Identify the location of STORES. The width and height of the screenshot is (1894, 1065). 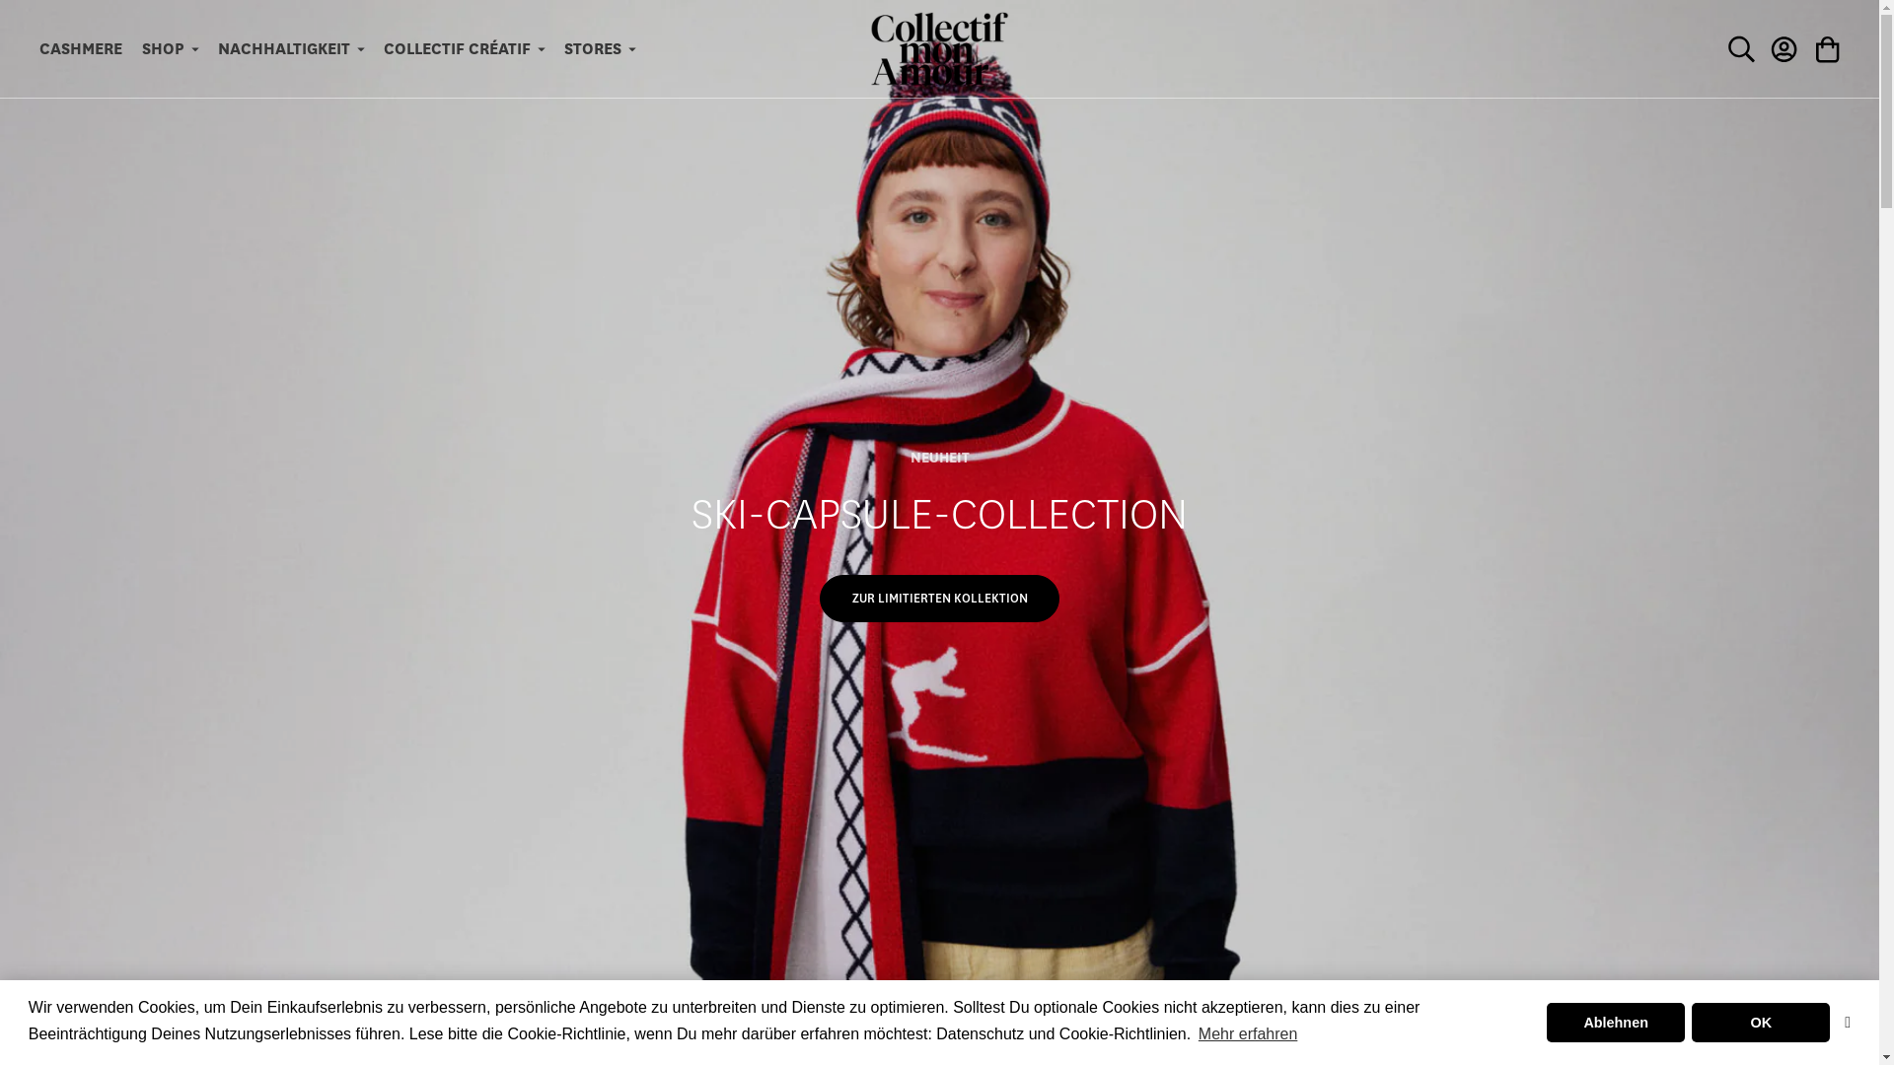
(600, 49).